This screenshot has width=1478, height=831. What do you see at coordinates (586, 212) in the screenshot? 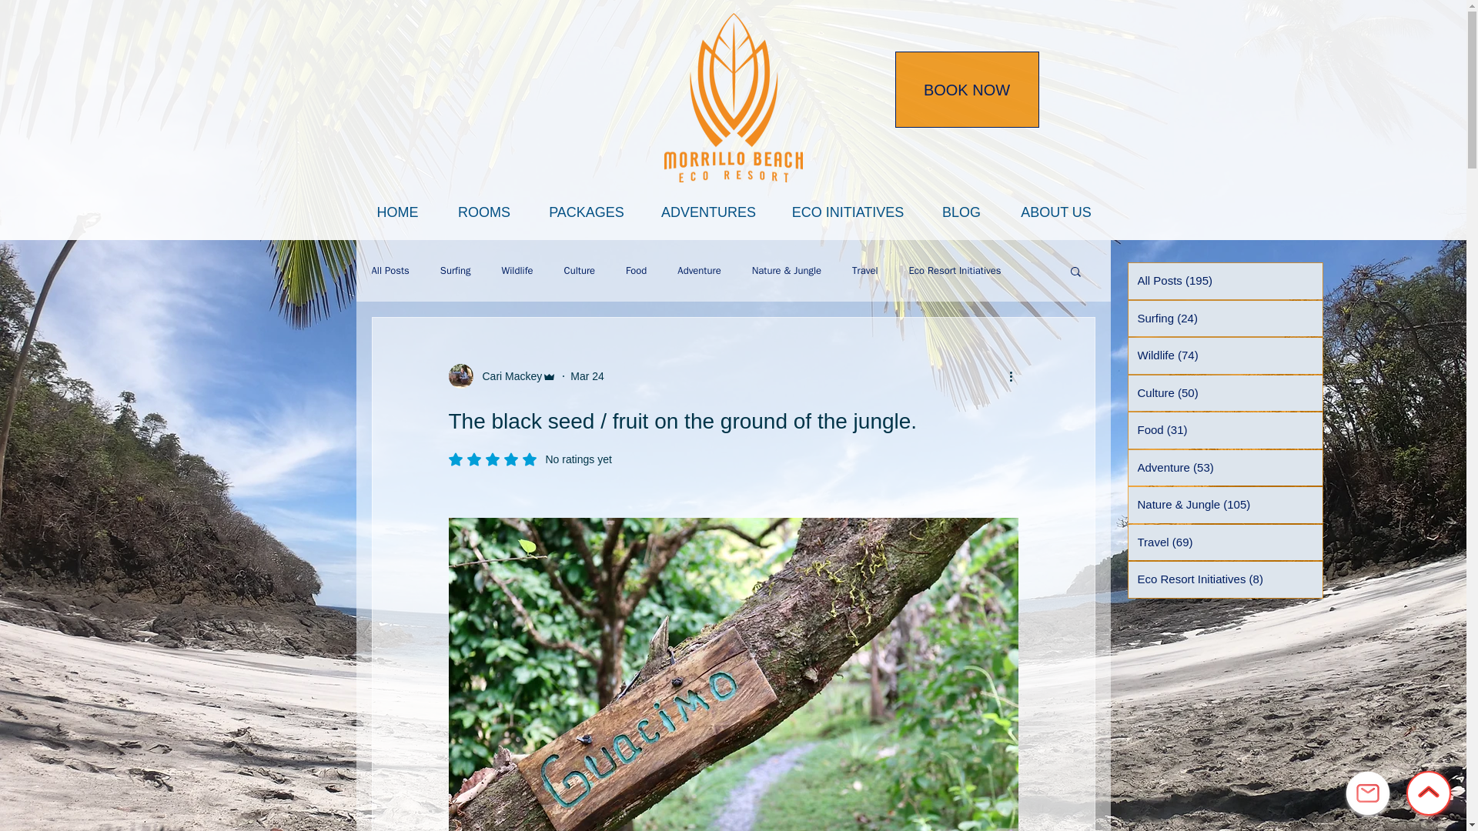
I see `PACKAGES` at bounding box center [586, 212].